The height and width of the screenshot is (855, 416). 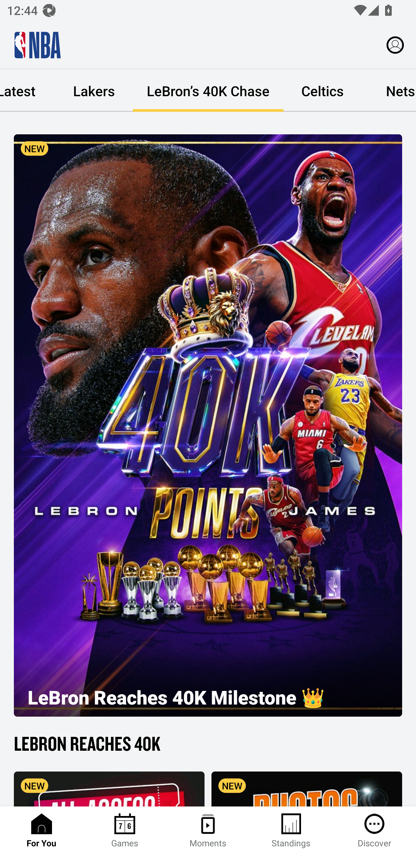 I want to click on Discover, so click(x=374, y=831).